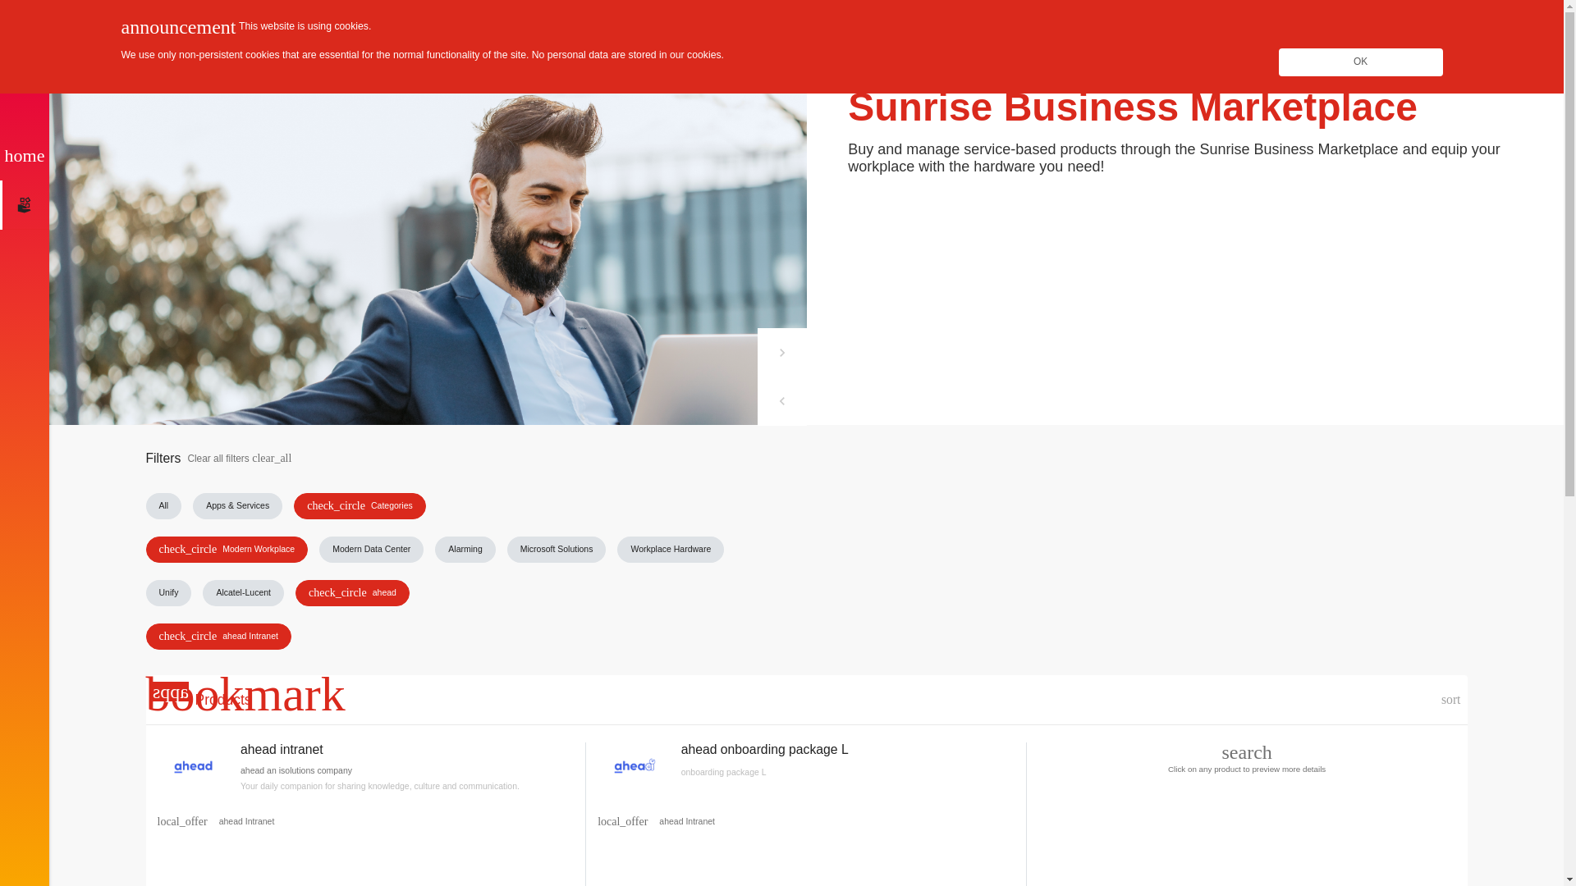  What do you see at coordinates (557, 550) in the screenshot?
I see `Microsoft Solutions` at bounding box center [557, 550].